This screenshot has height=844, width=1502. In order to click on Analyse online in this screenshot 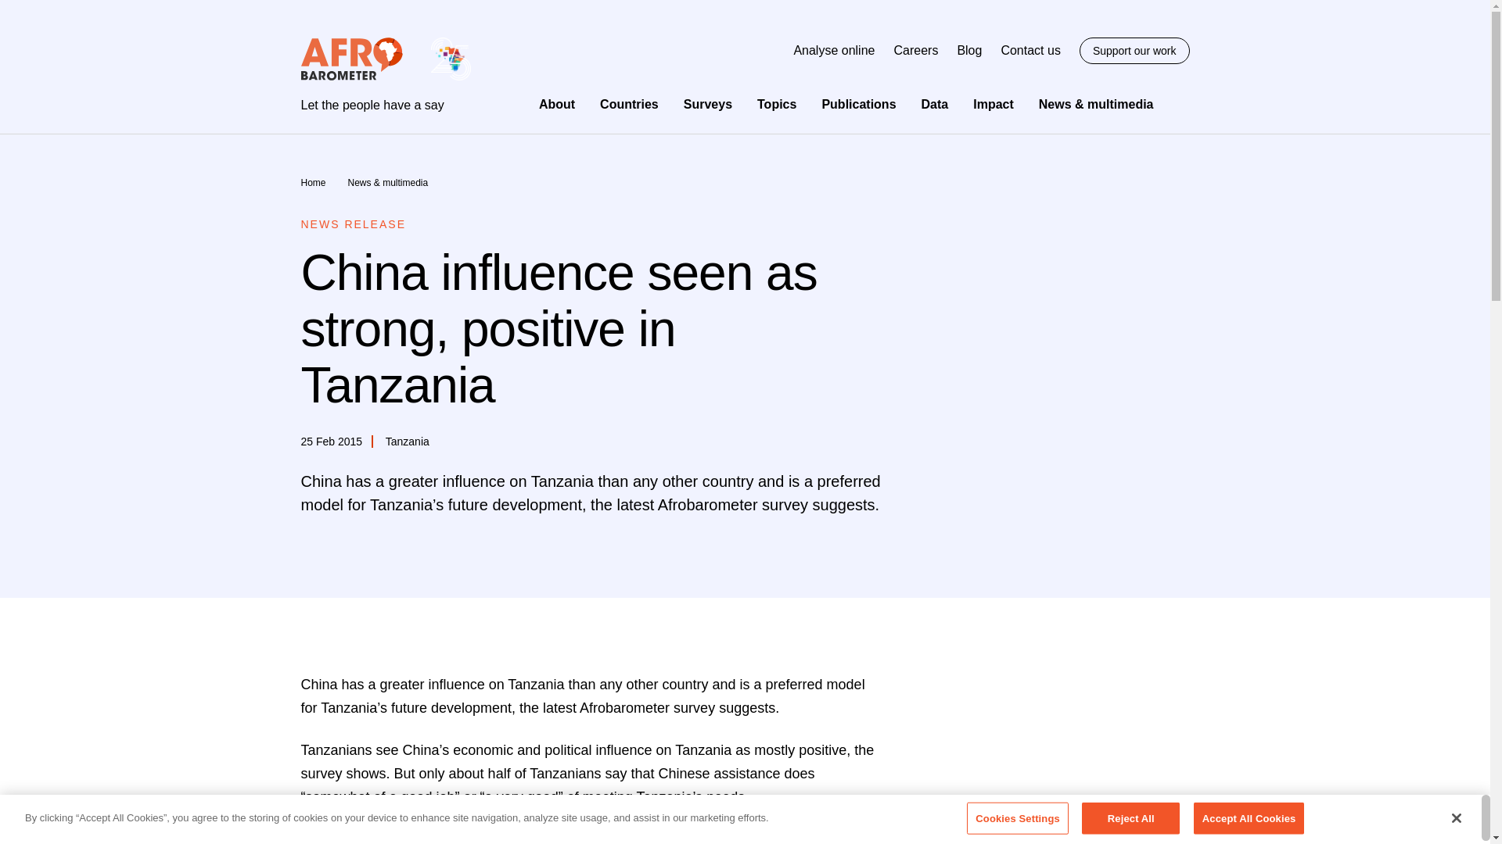, I will do `click(833, 50)`.